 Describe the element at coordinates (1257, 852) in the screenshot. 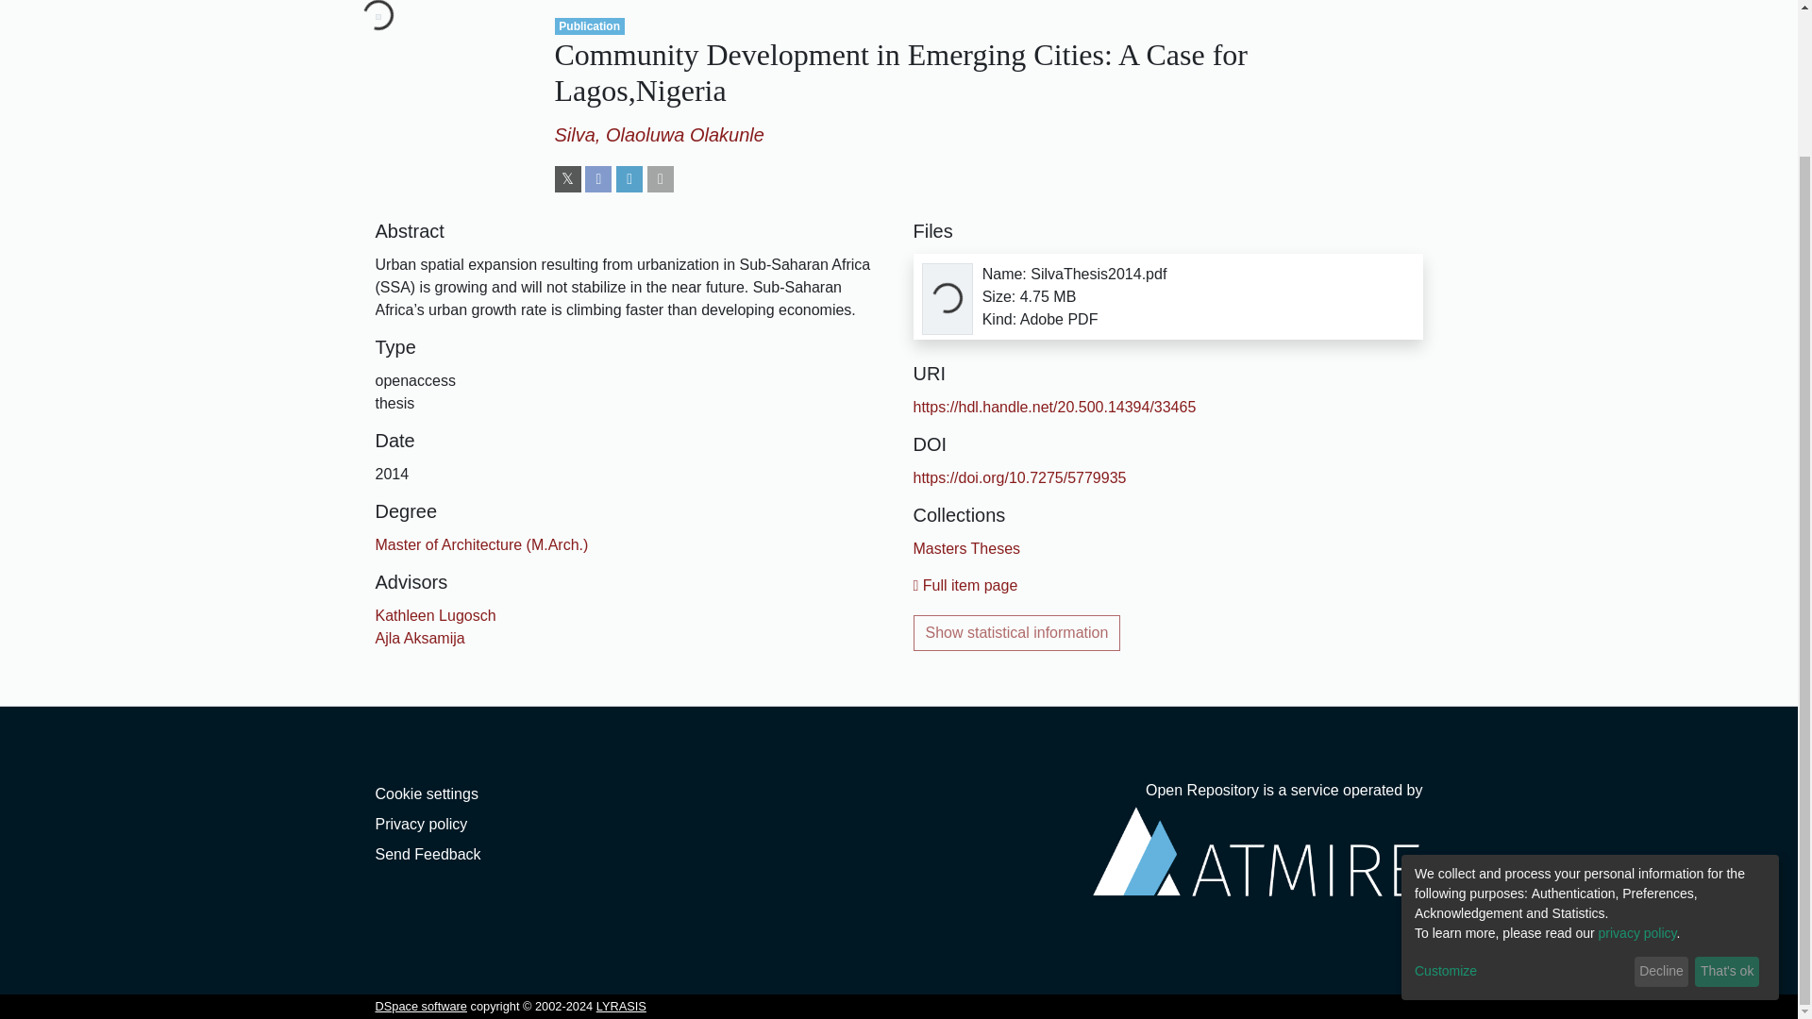

I see `Open Repository is a service operated by` at that location.